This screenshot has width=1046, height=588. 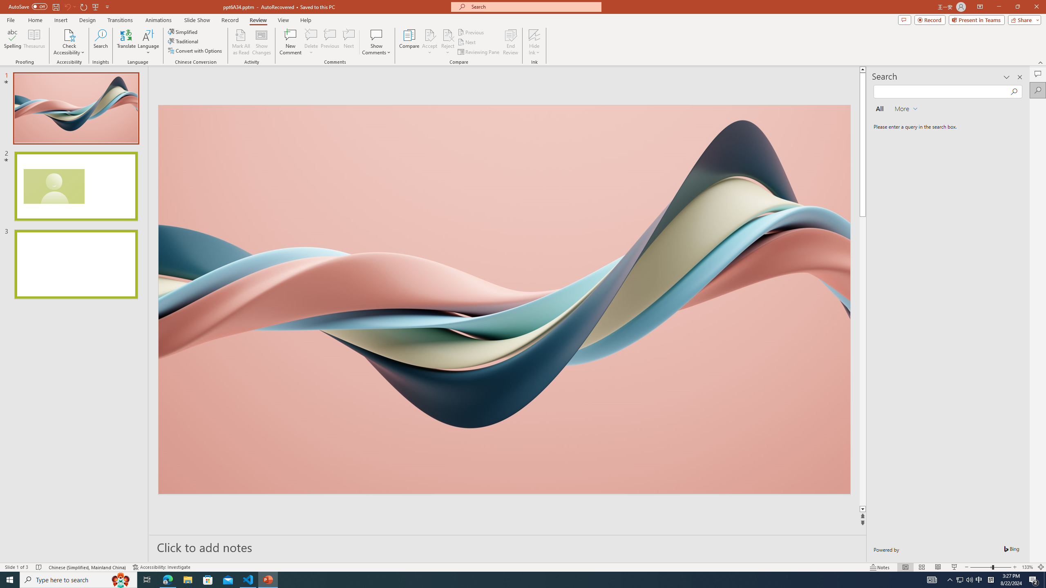 I want to click on Traditional, so click(x=183, y=41).